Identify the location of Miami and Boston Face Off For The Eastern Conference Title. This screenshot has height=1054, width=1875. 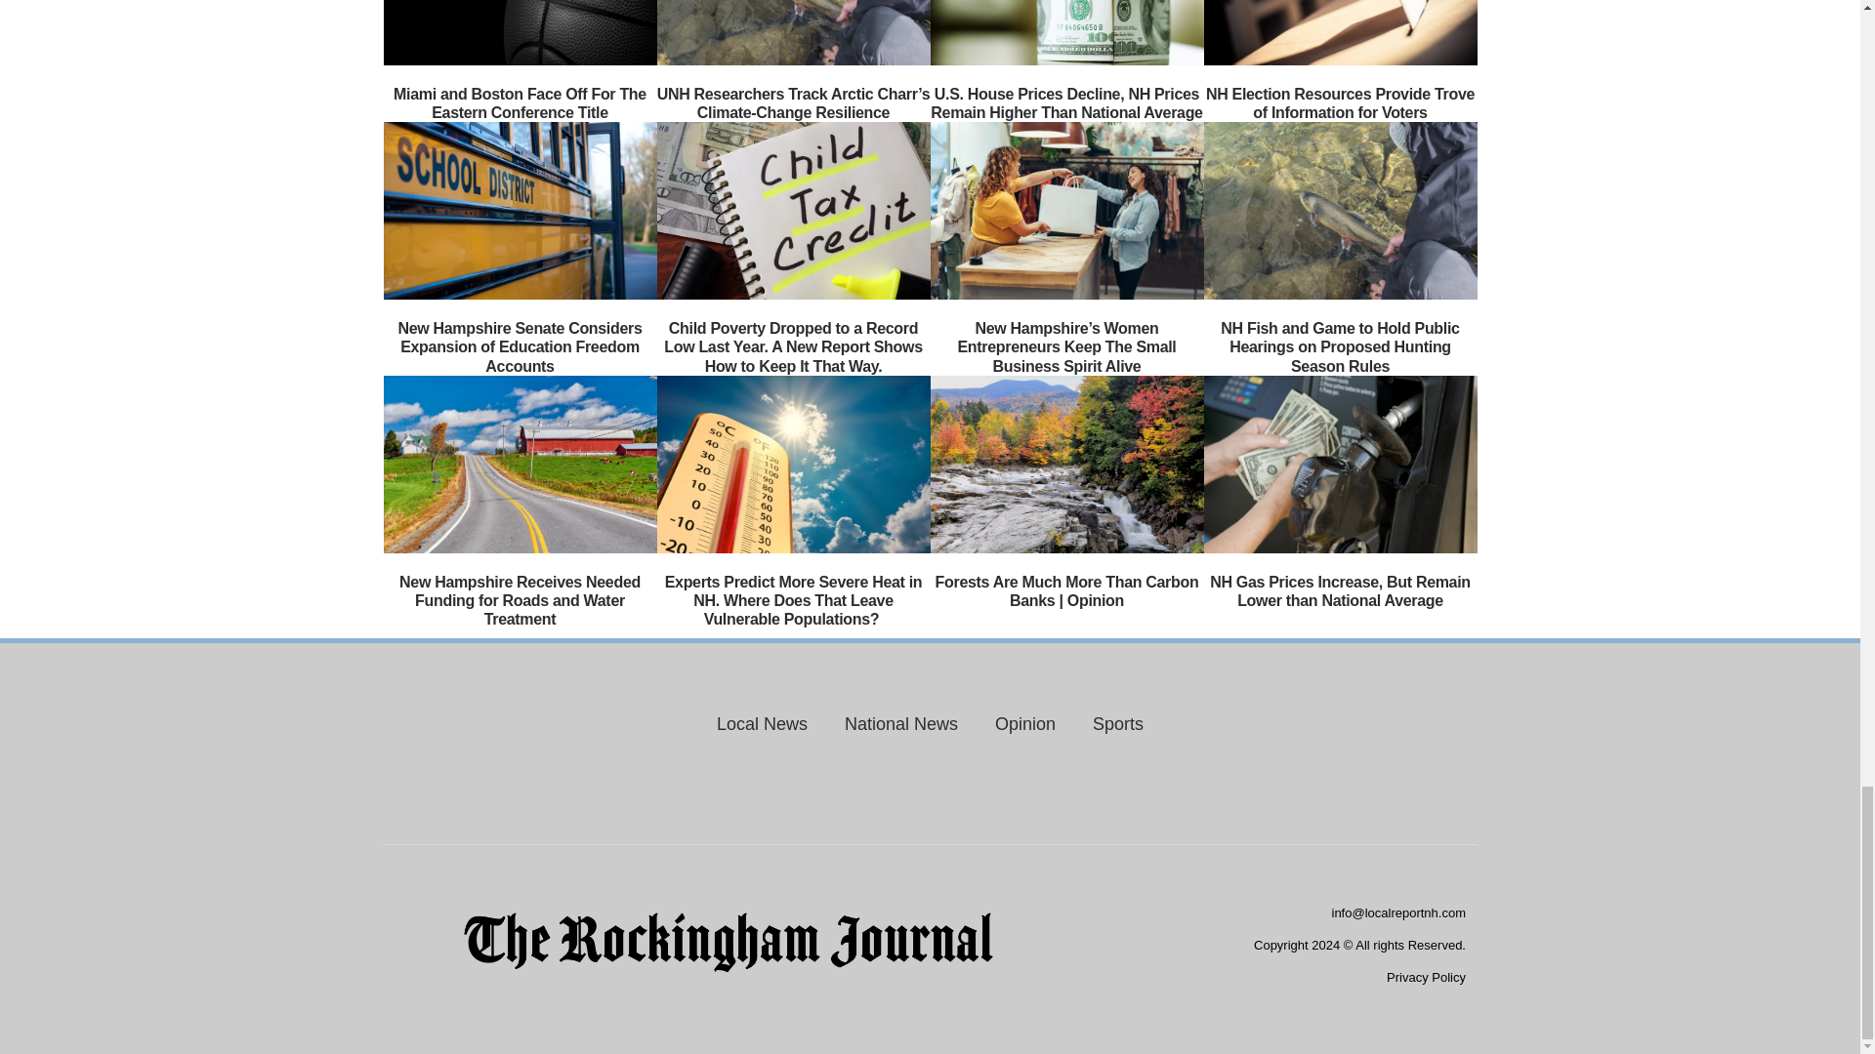
(520, 103).